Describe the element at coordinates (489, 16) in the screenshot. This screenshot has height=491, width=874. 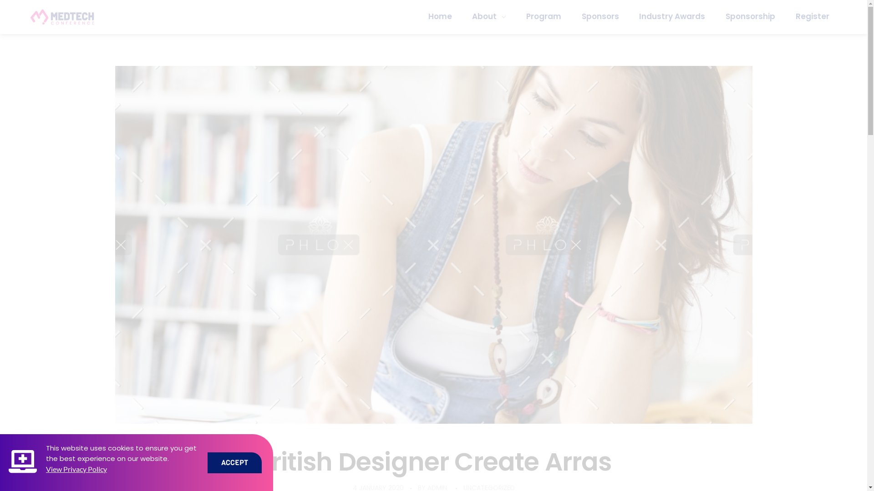
I see `About` at that location.